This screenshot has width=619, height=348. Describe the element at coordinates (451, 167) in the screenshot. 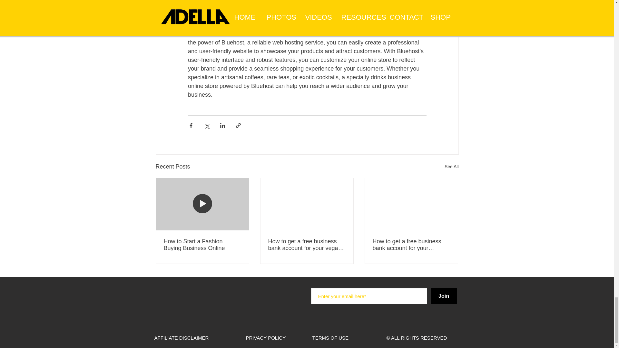

I see `See All` at that location.